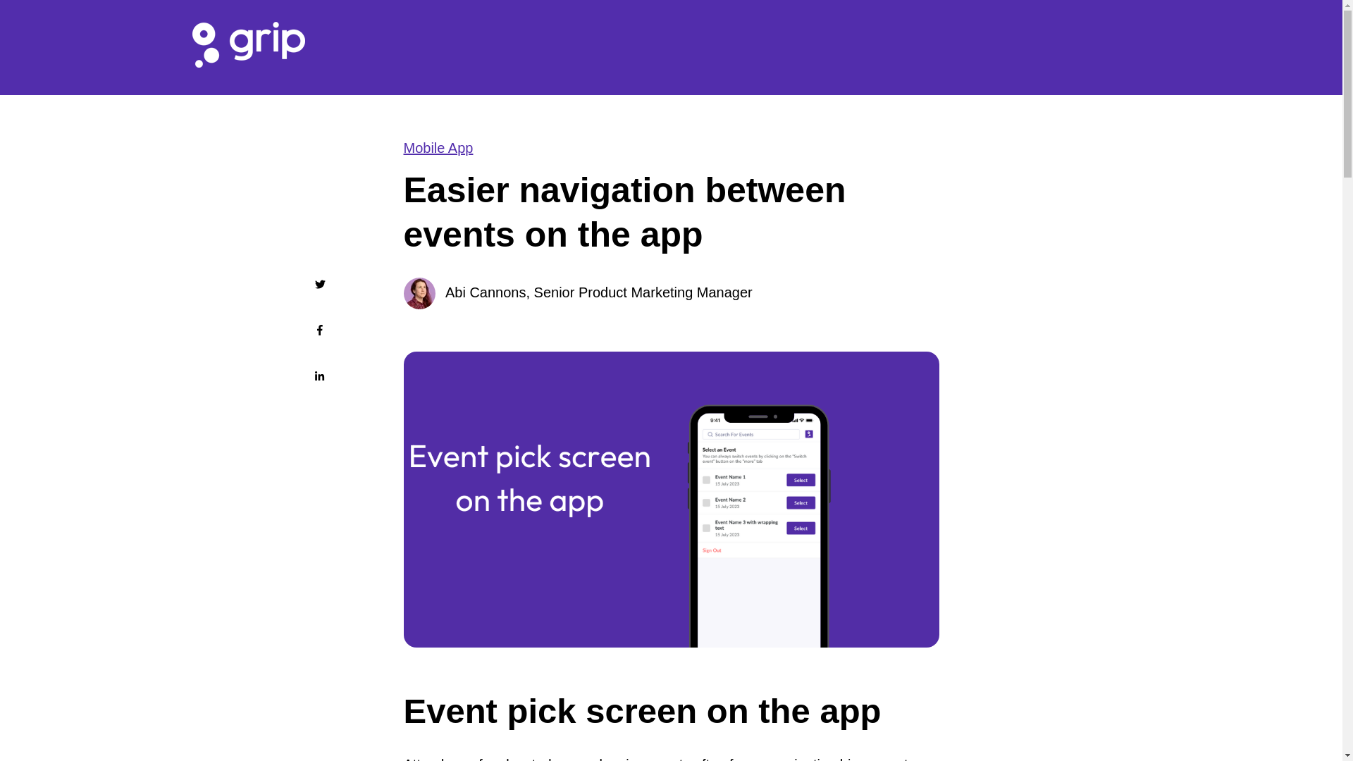  I want to click on Share this blog post on Twitter, so click(319, 285).